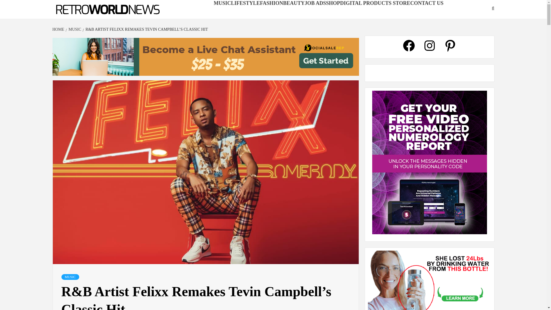  I want to click on MUSIC, so click(70, 277).